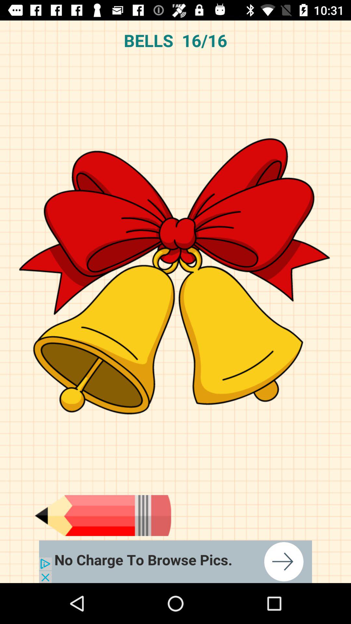 The height and width of the screenshot is (624, 351). Describe the element at coordinates (103, 515) in the screenshot. I see `go back a page` at that location.